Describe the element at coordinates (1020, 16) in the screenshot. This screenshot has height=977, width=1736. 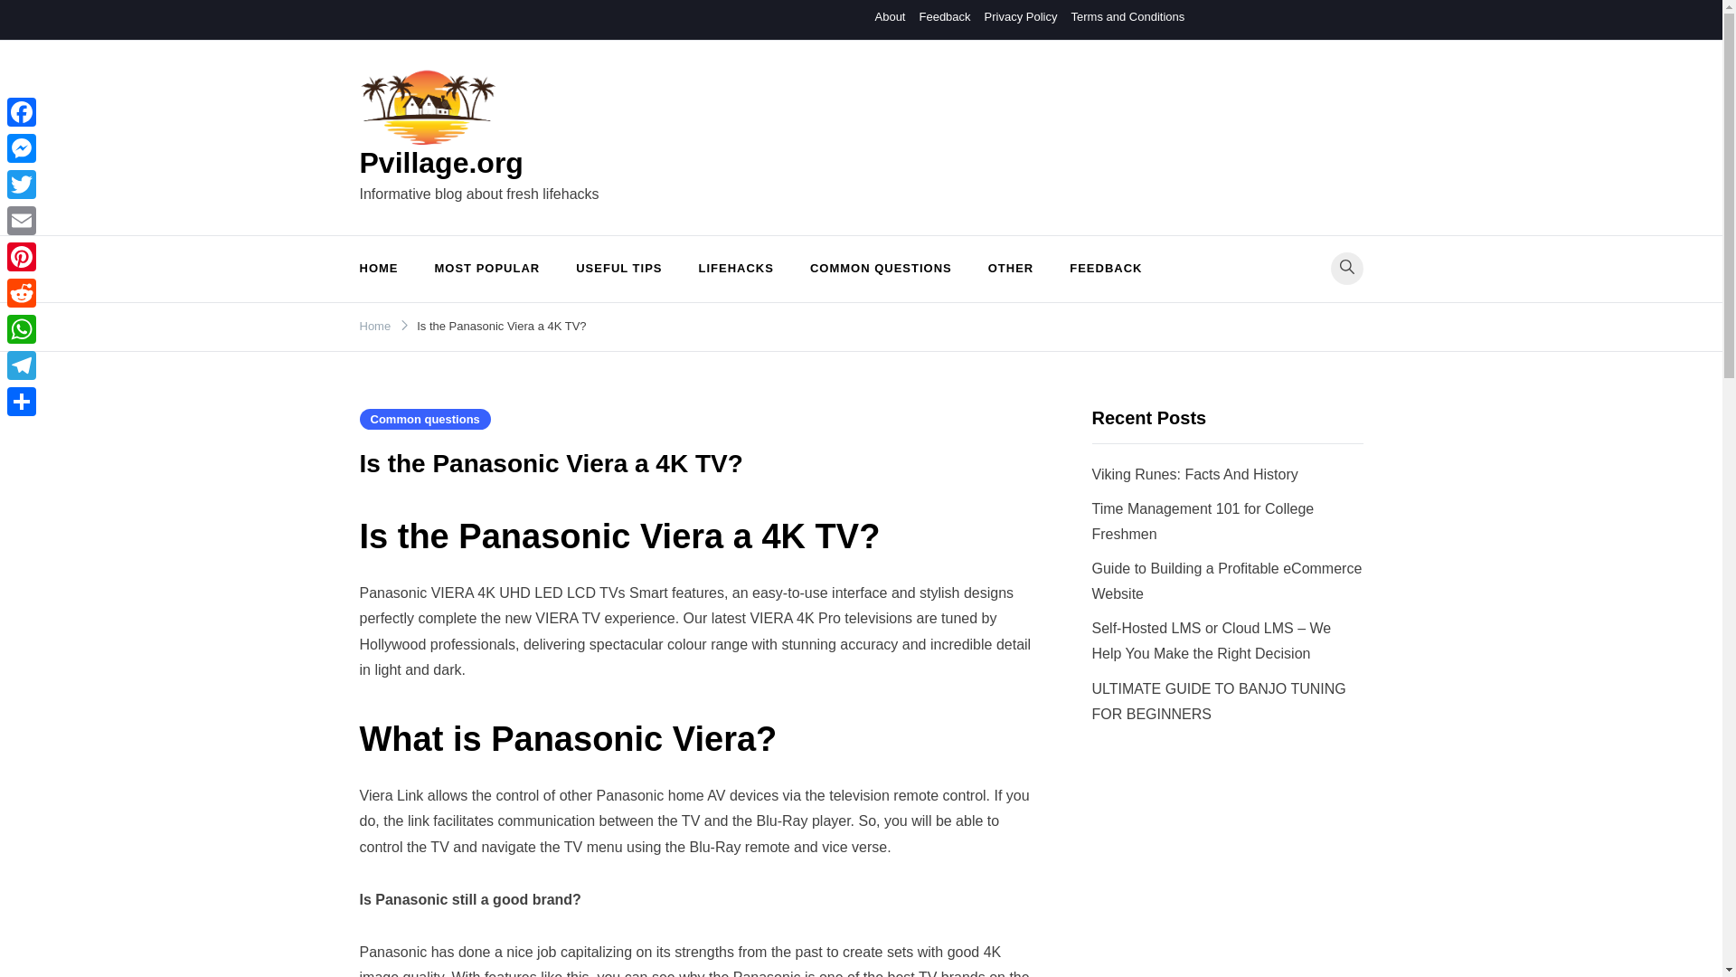
I see `Privacy Policy` at that location.